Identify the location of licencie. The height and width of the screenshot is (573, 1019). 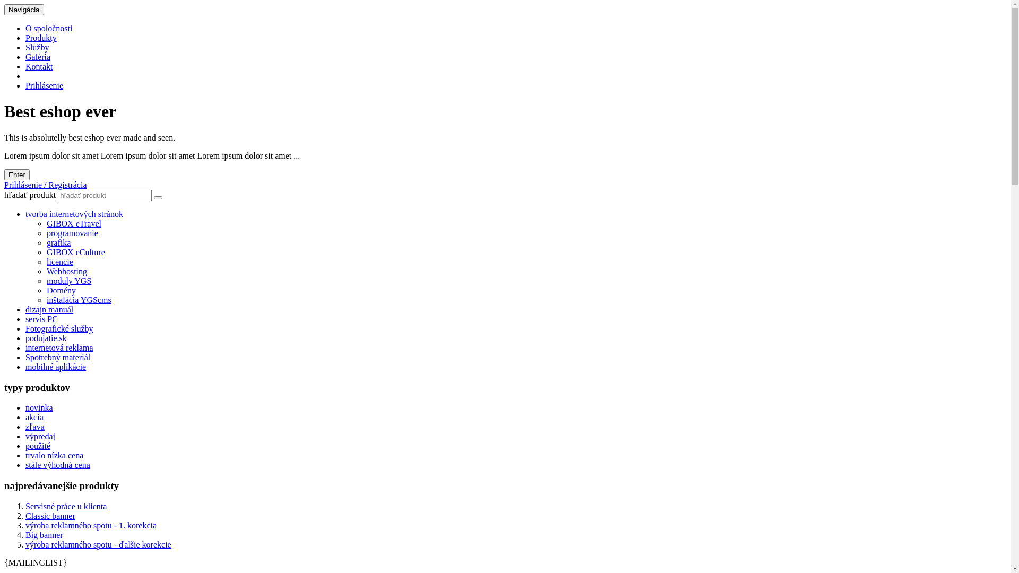
(60, 262).